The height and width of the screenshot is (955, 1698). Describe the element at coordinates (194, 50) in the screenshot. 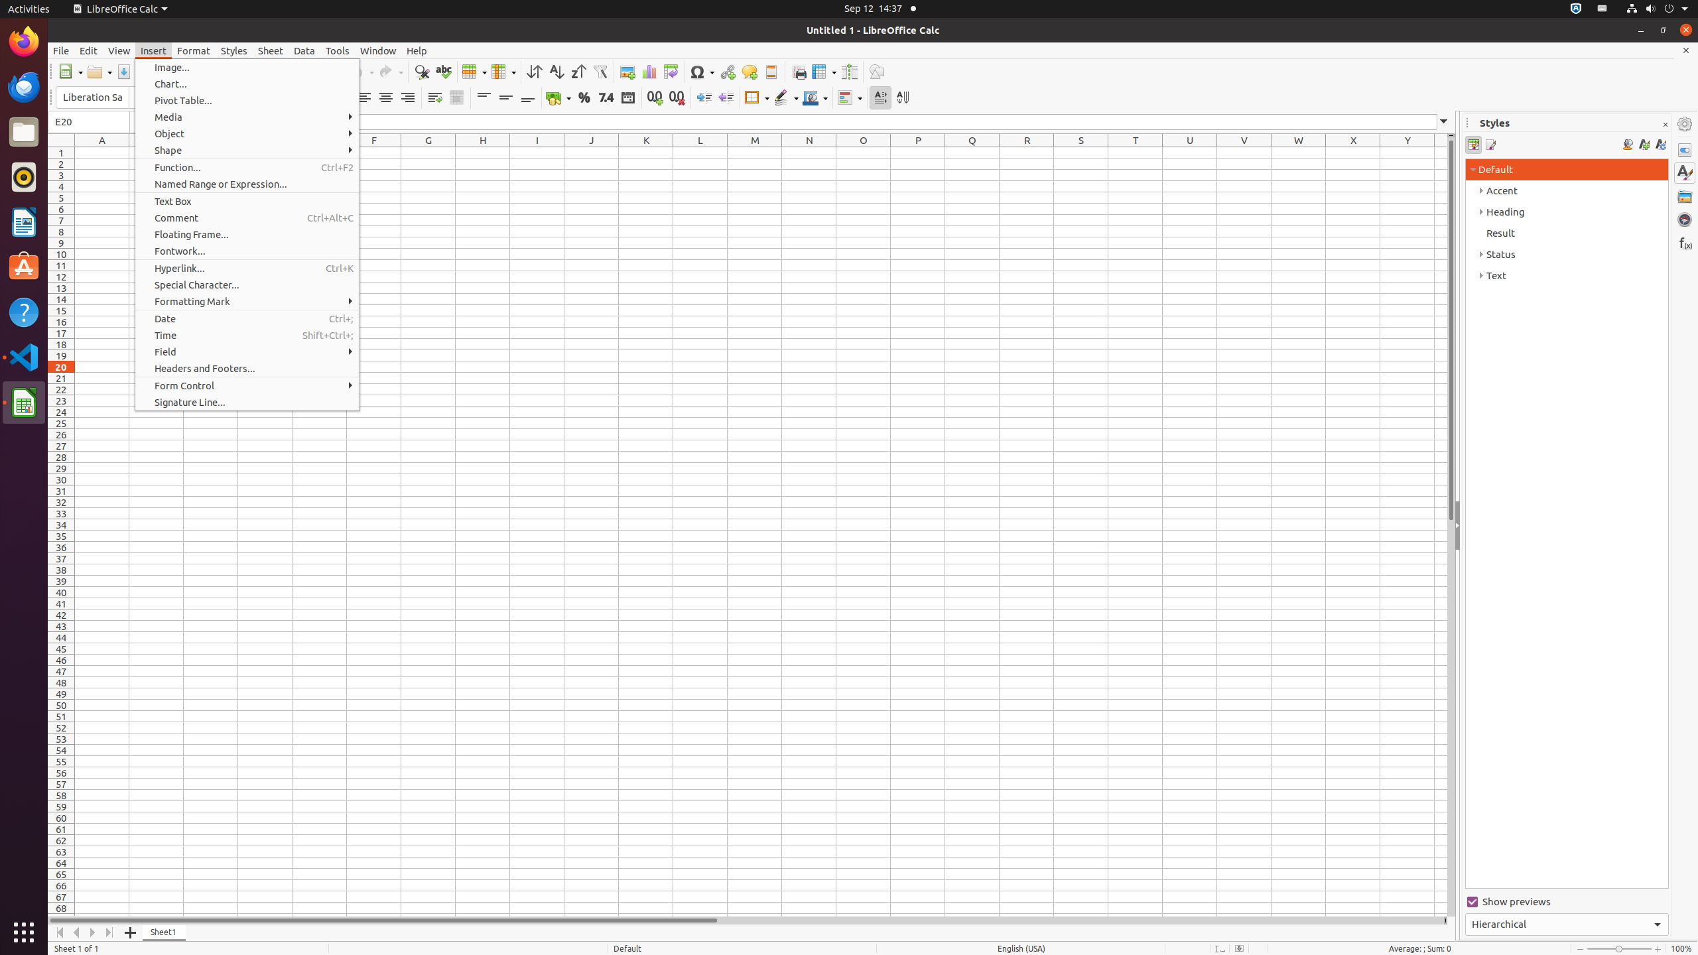

I see `Format` at that location.